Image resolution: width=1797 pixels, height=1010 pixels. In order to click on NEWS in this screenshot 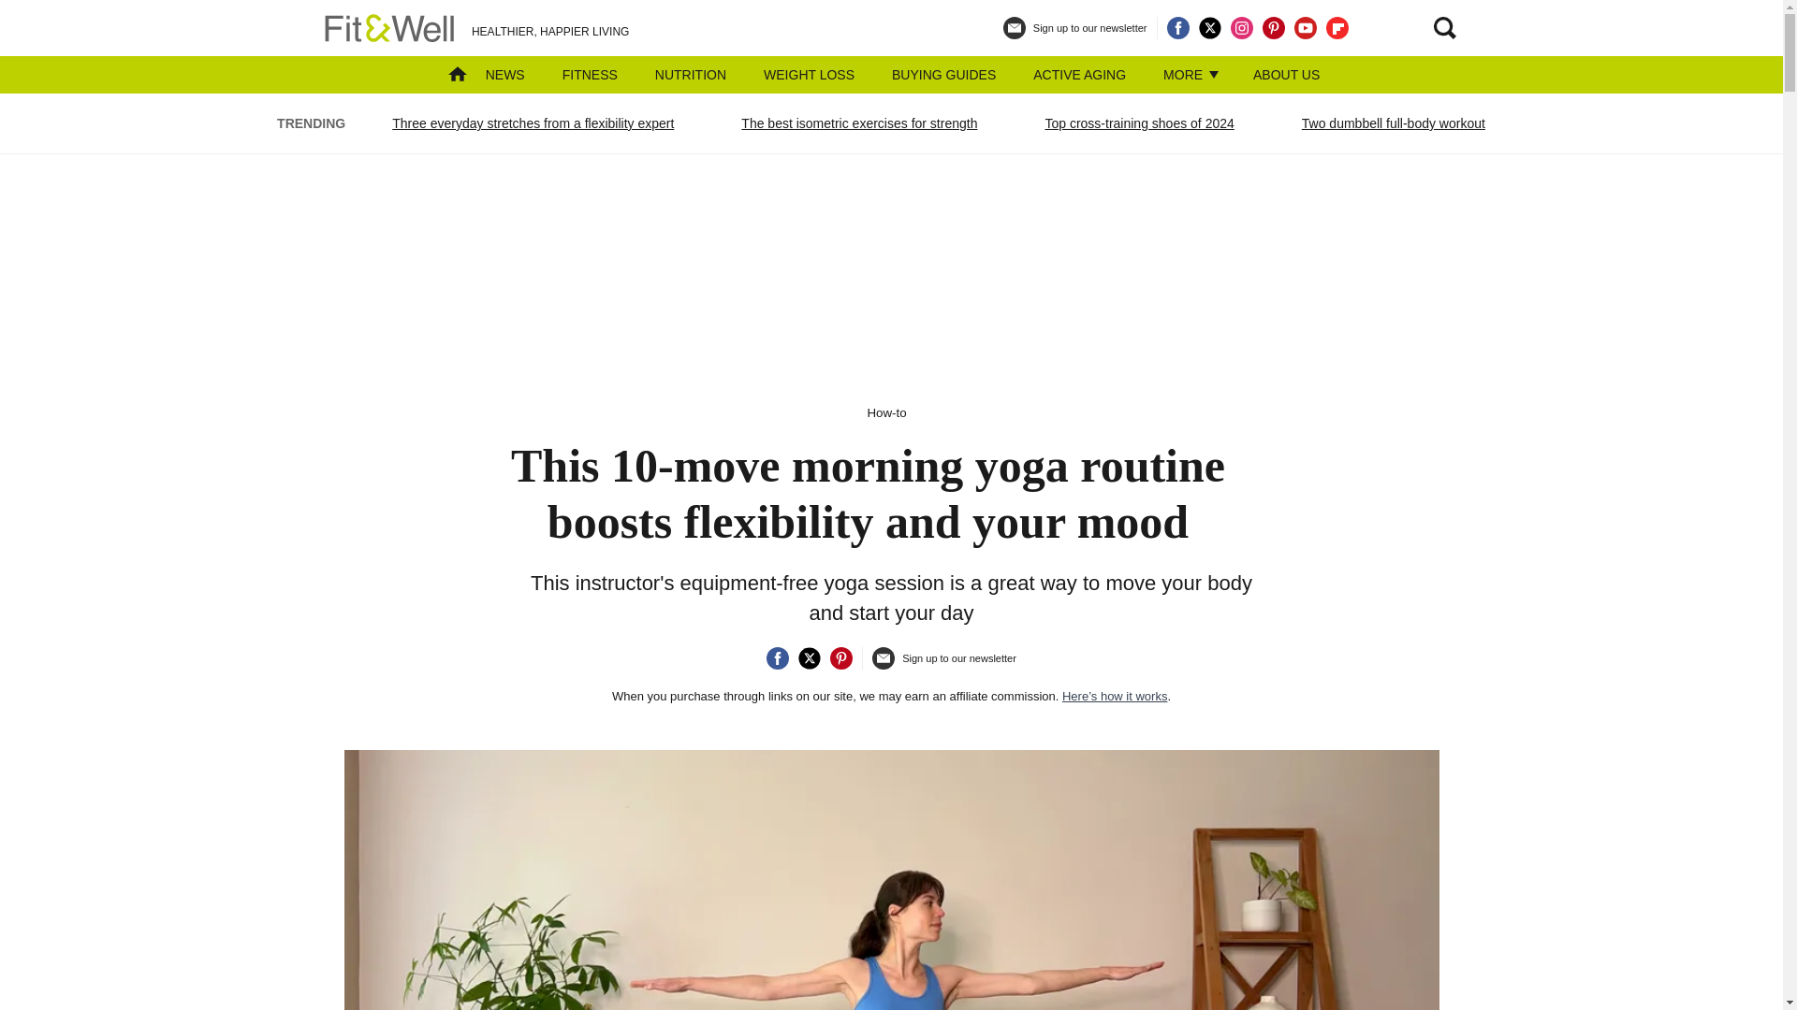, I will do `click(504, 75)`.